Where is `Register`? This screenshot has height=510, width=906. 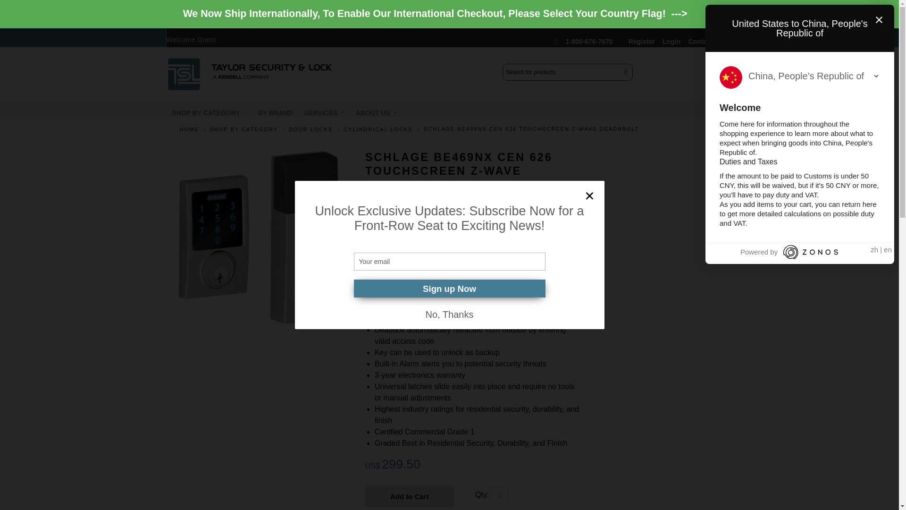 Register is located at coordinates (642, 39).